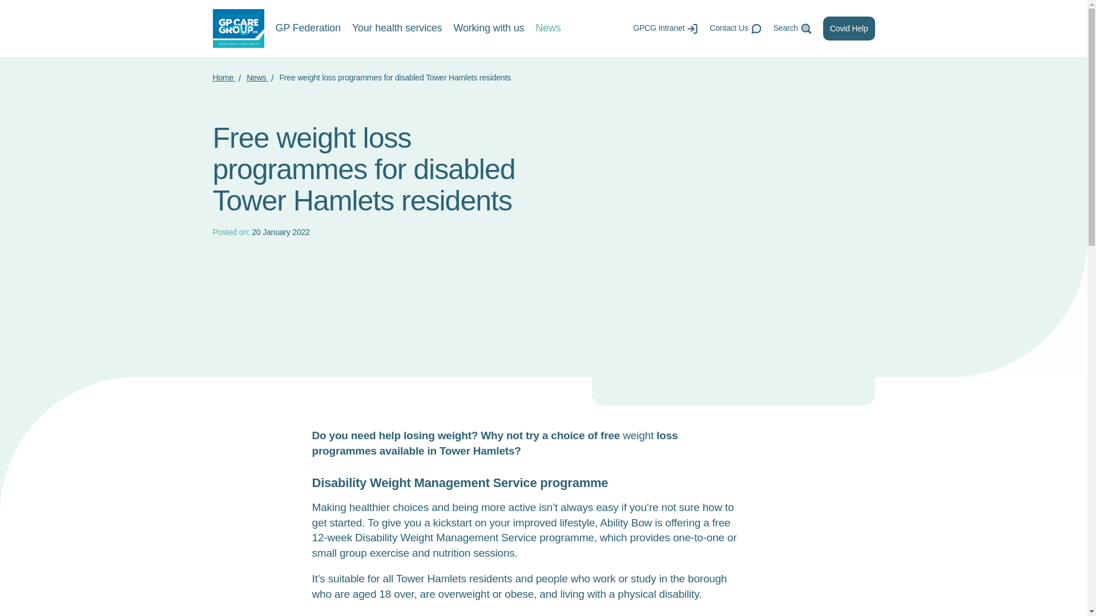  Describe the element at coordinates (489, 29) in the screenshot. I see `Working with us` at that location.